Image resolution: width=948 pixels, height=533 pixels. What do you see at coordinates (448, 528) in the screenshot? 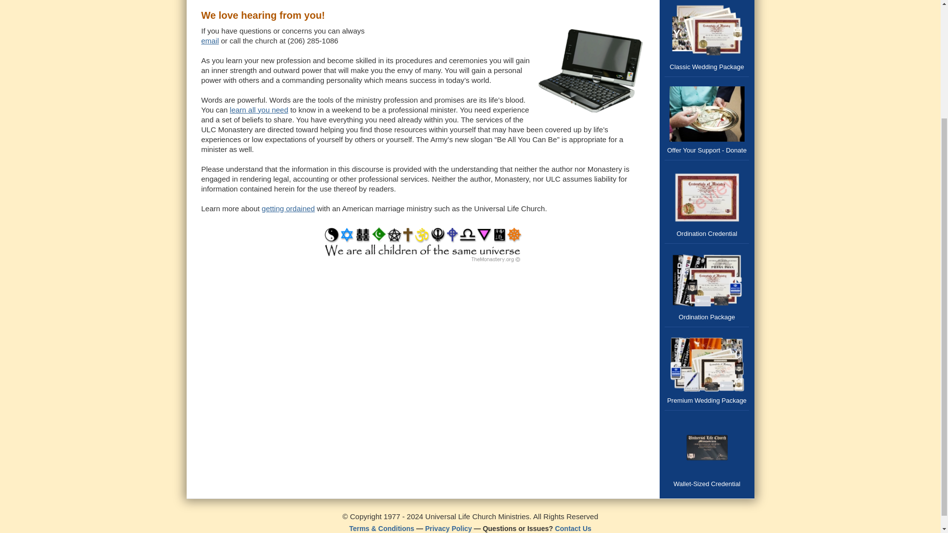
I see `Privacy Policy` at bounding box center [448, 528].